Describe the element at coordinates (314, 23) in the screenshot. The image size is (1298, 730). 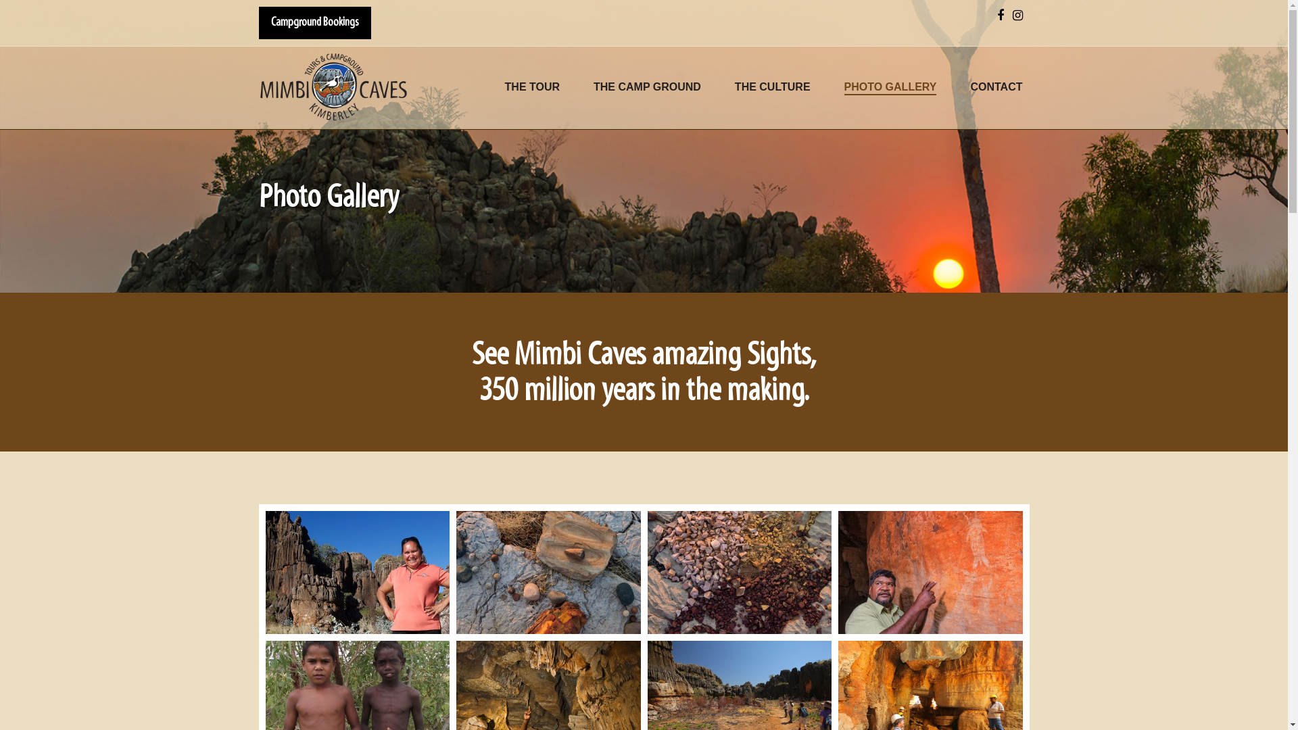
I see `Campground Bookings` at that location.